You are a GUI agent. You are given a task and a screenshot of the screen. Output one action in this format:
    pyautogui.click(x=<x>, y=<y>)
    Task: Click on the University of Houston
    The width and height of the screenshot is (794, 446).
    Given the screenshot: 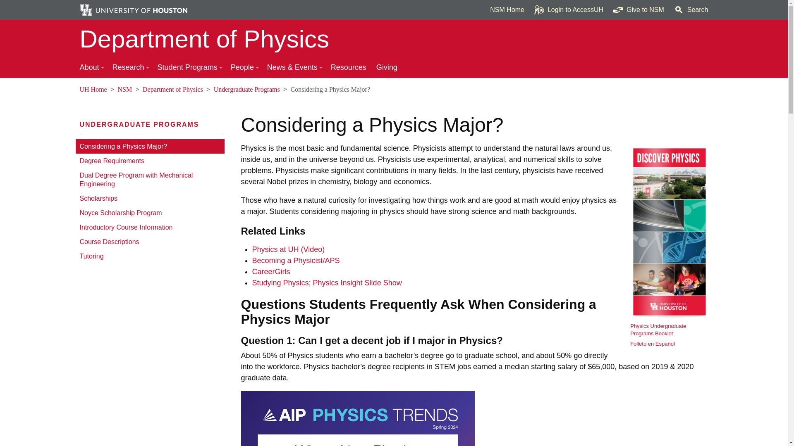 What is the action you would take?
    pyautogui.click(x=294, y=249)
    